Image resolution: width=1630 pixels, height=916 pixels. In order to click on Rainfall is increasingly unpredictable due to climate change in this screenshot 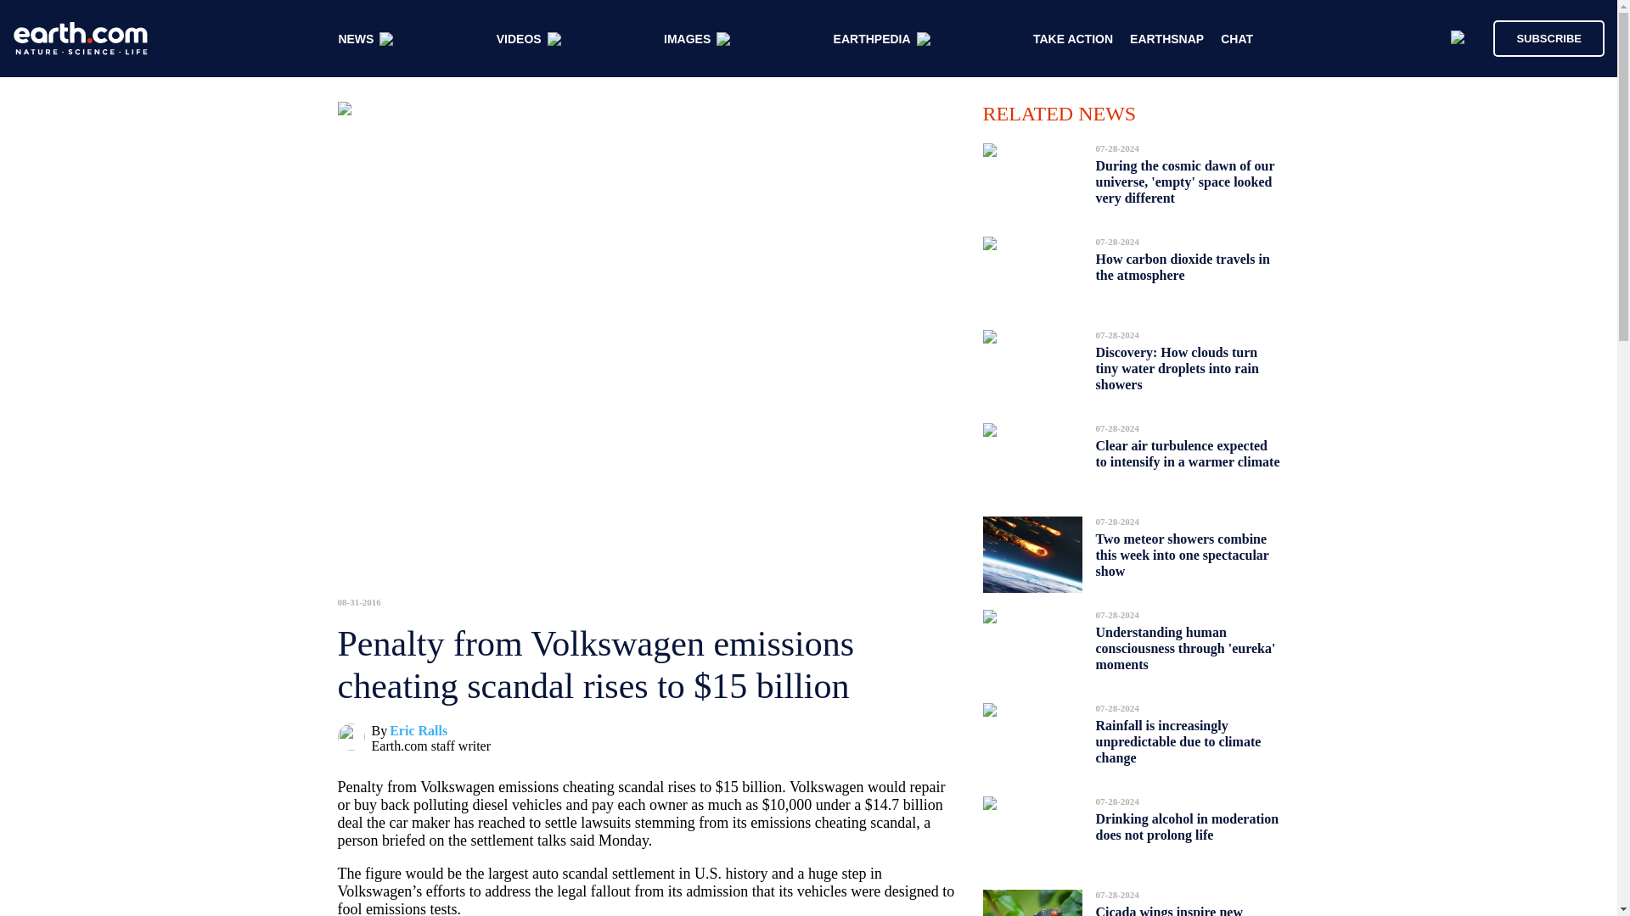, I will do `click(1178, 741)`.